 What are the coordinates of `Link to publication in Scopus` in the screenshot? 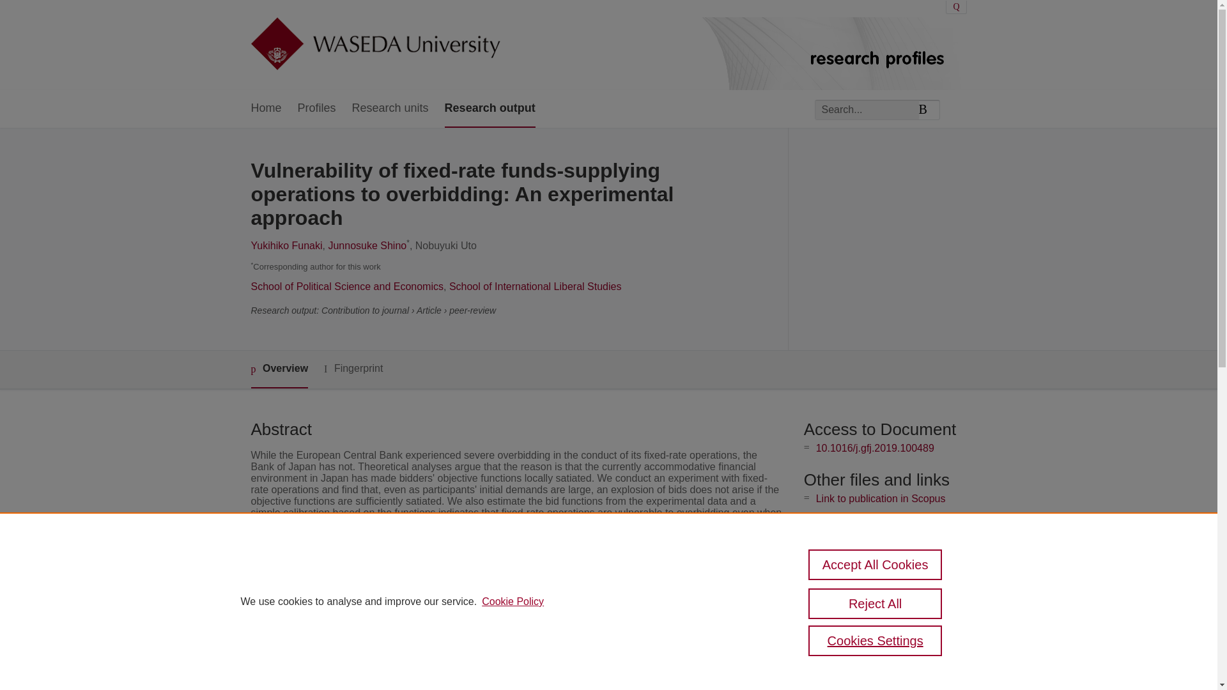 It's located at (881, 498).